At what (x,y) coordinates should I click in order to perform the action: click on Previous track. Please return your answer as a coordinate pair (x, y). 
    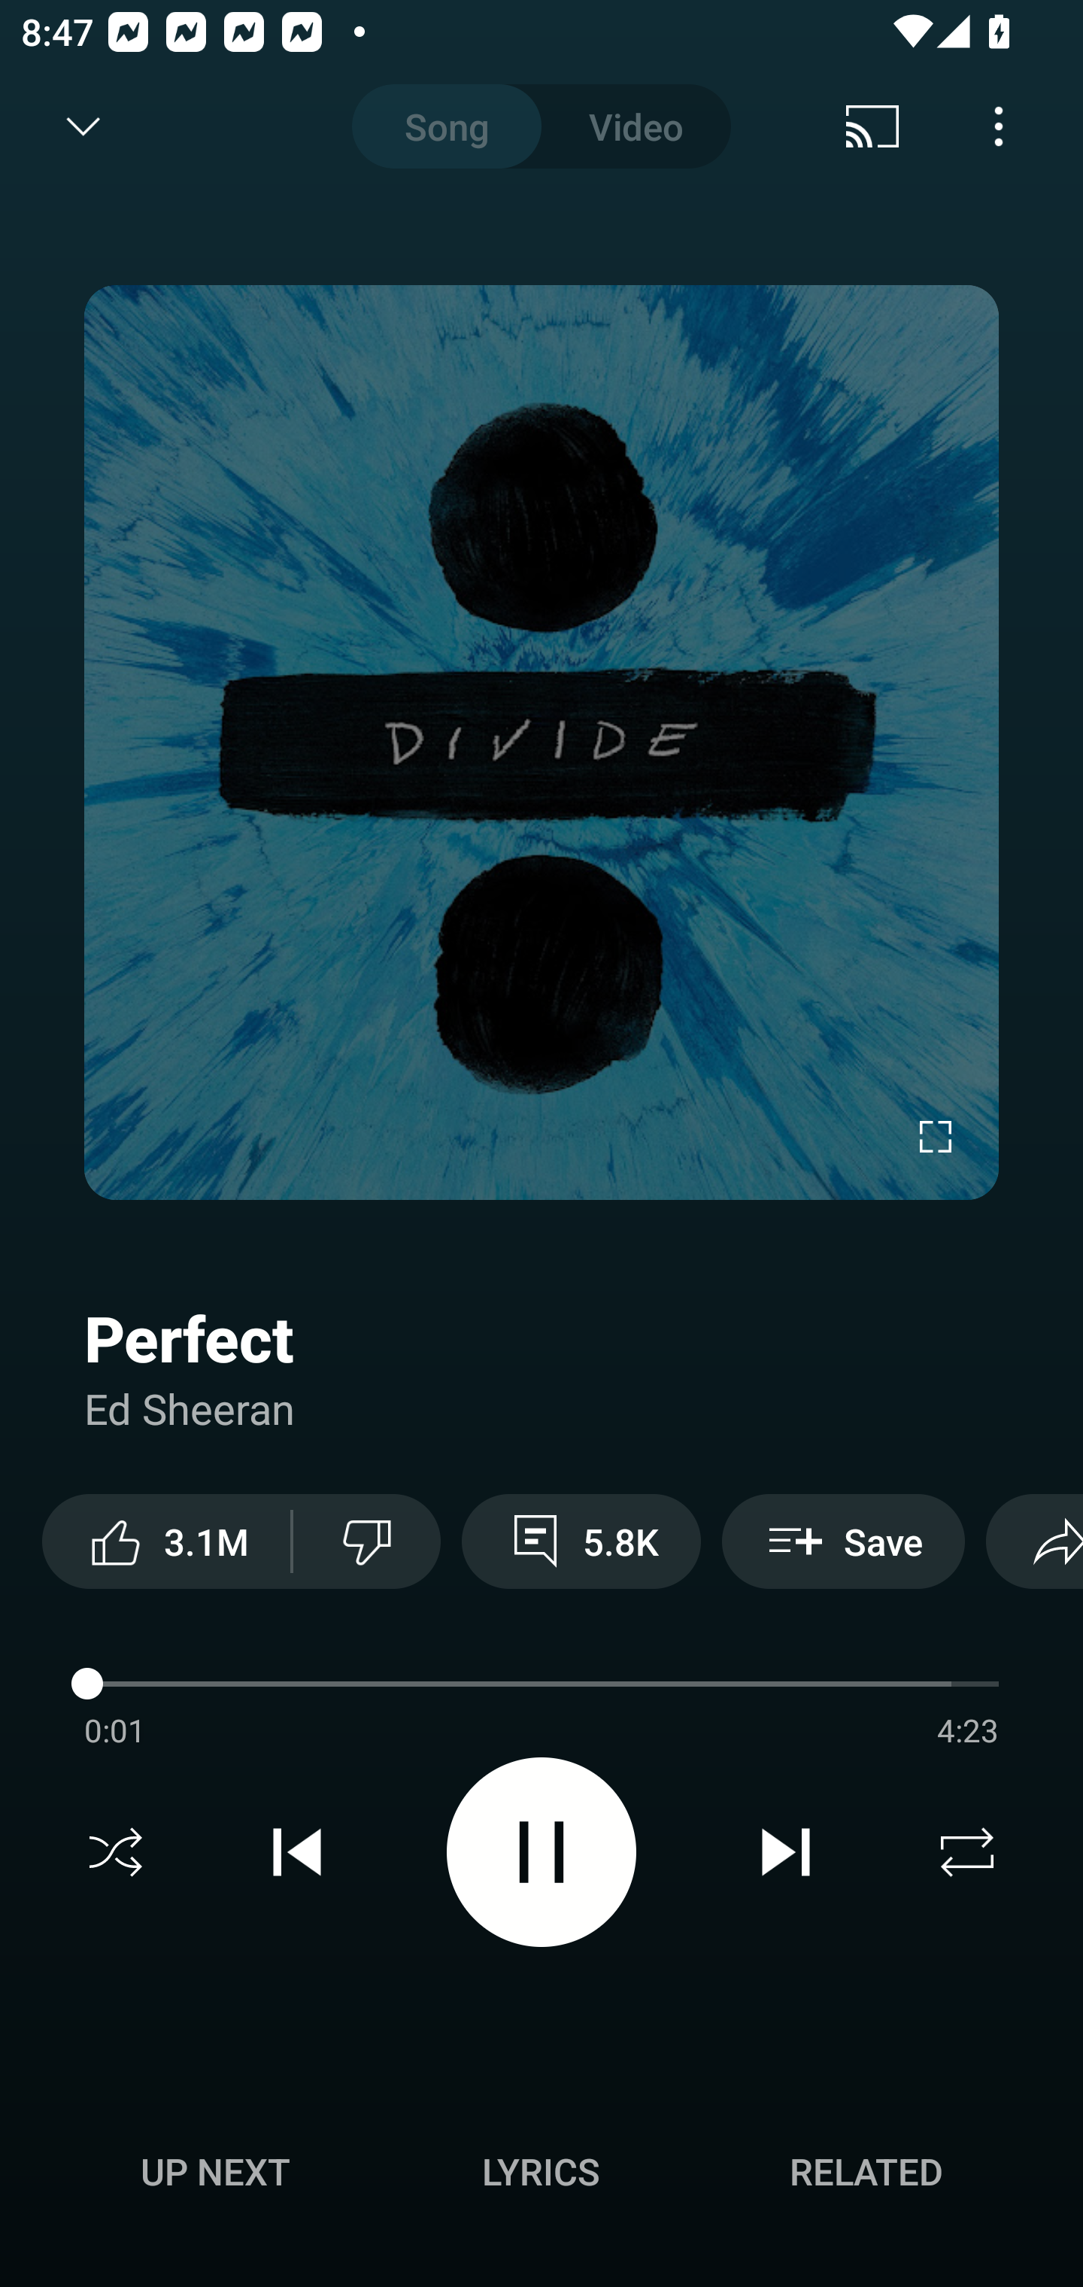
    Looking at the image, I should click on (297, 1852).